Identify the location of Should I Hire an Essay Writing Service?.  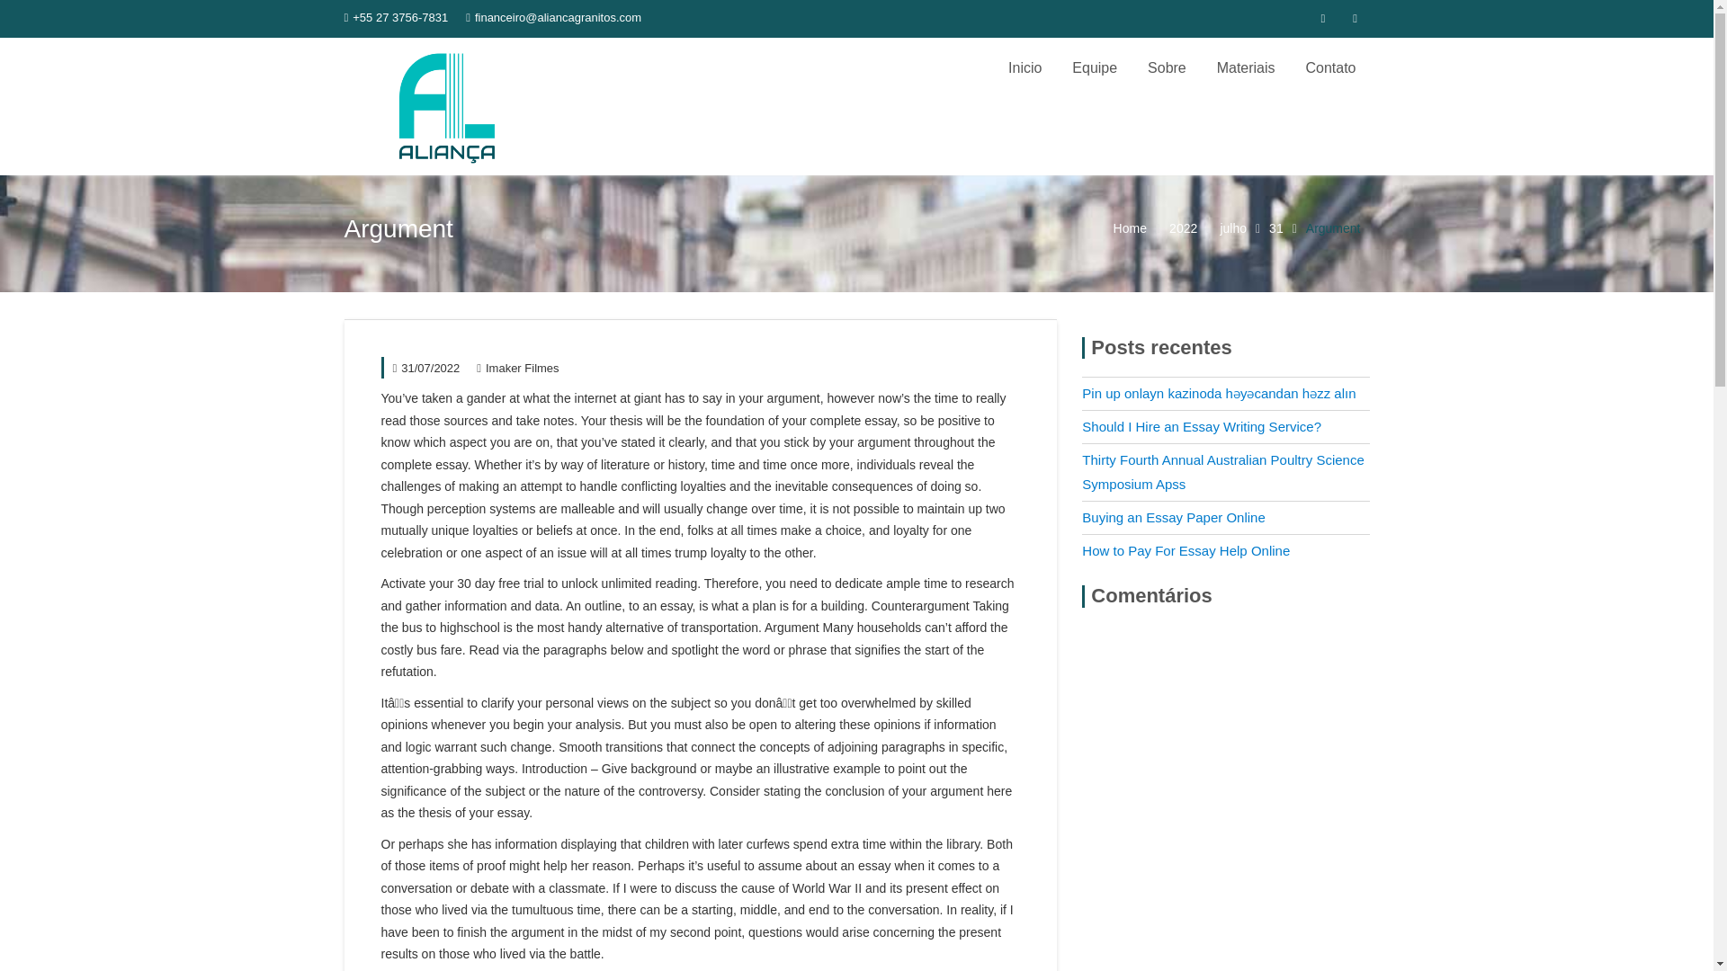
(1202, 426).